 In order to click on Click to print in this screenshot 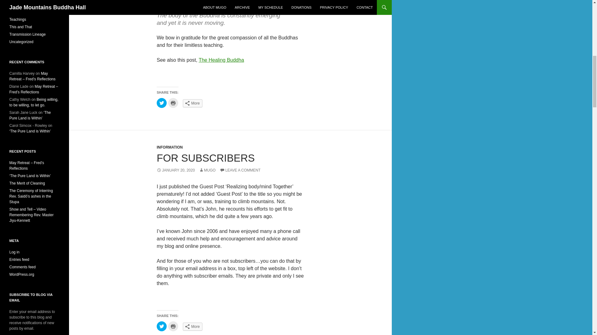, I will do `click(173, 103)`.